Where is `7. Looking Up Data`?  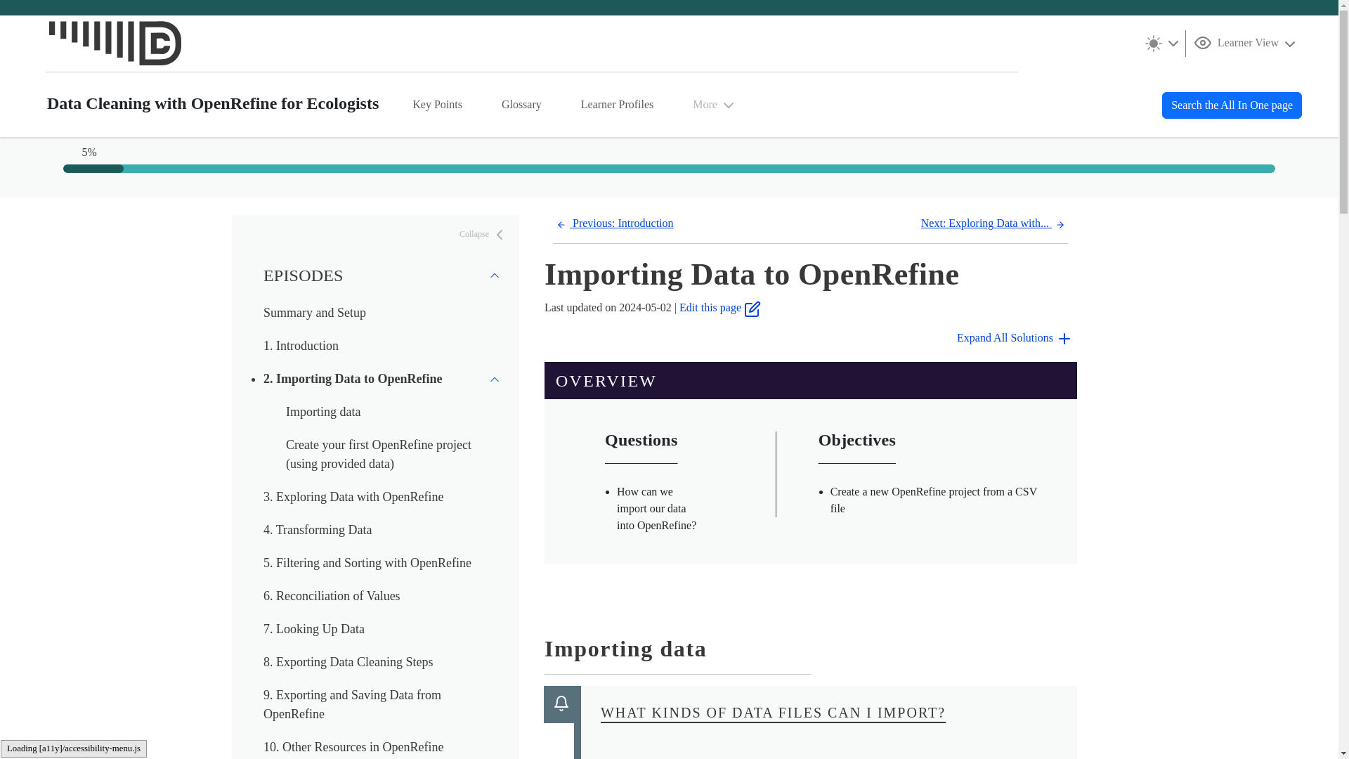
7. Looking Up Data is located at coordinates (313, 628).